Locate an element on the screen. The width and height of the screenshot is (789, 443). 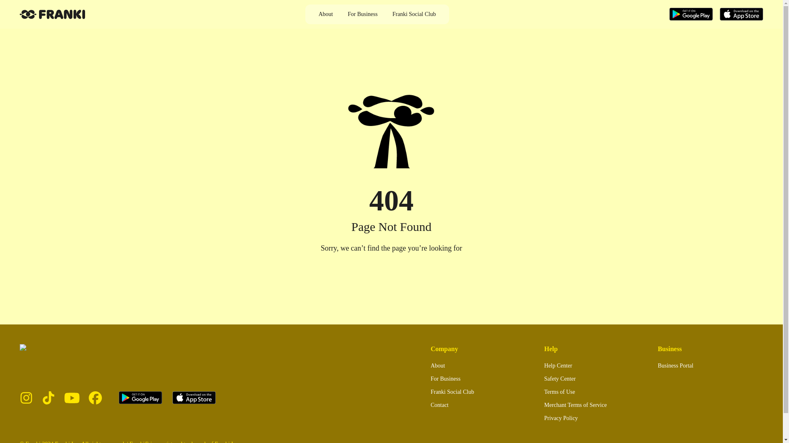
Contact is located at coordinates (440, 405).